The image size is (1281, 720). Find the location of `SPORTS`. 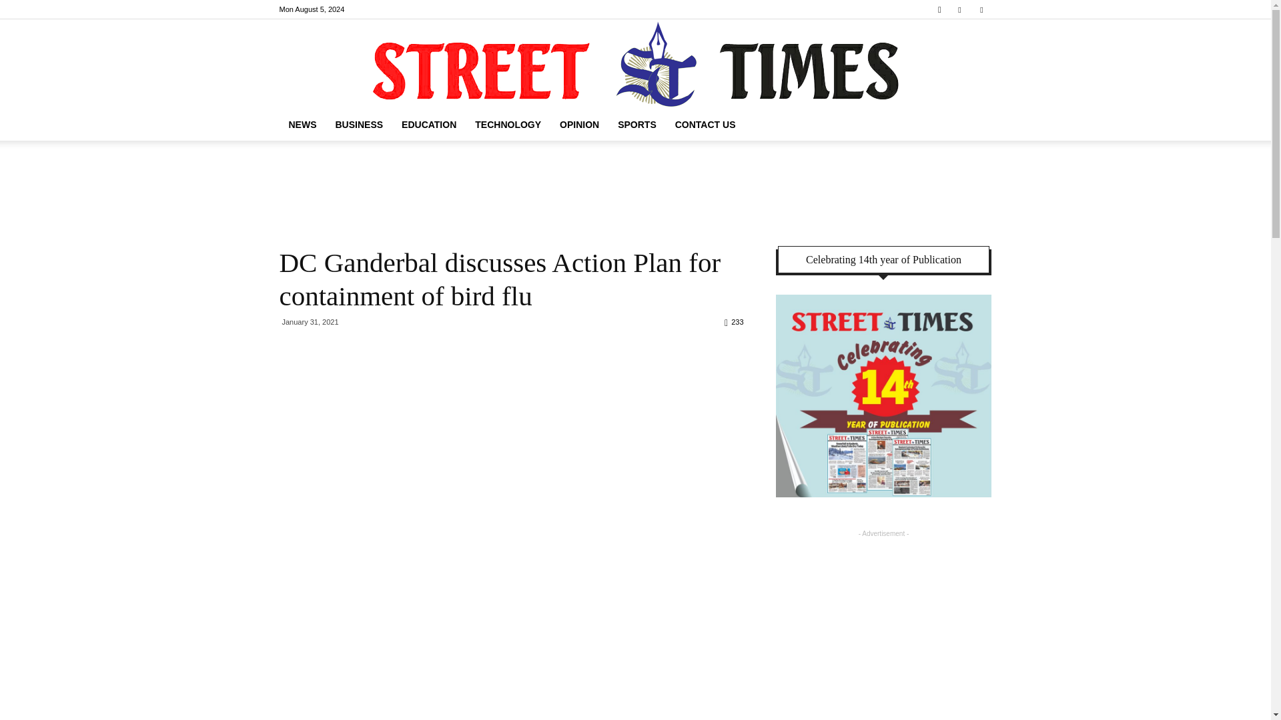

SPORTS is located at coordinates (637, 124).